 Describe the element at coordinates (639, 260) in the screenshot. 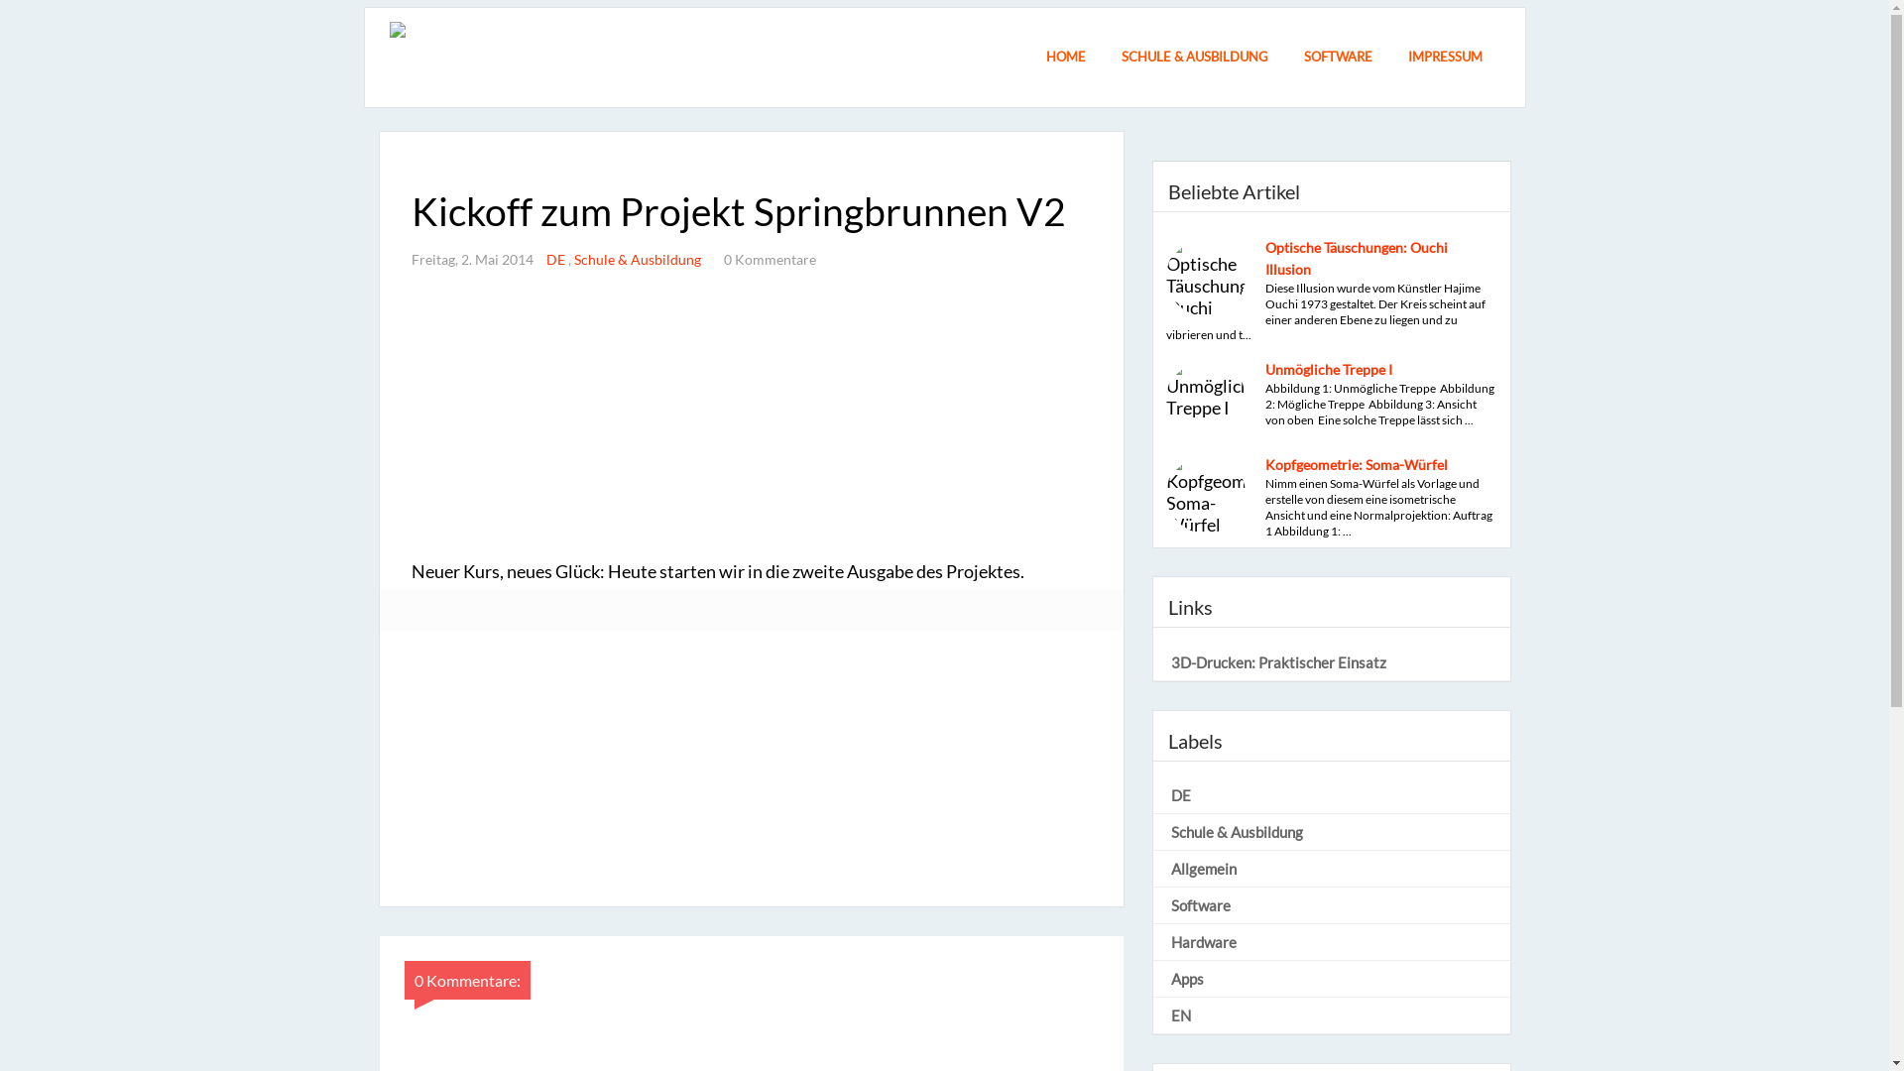

I see `Schule & Ausbildung` at that location.